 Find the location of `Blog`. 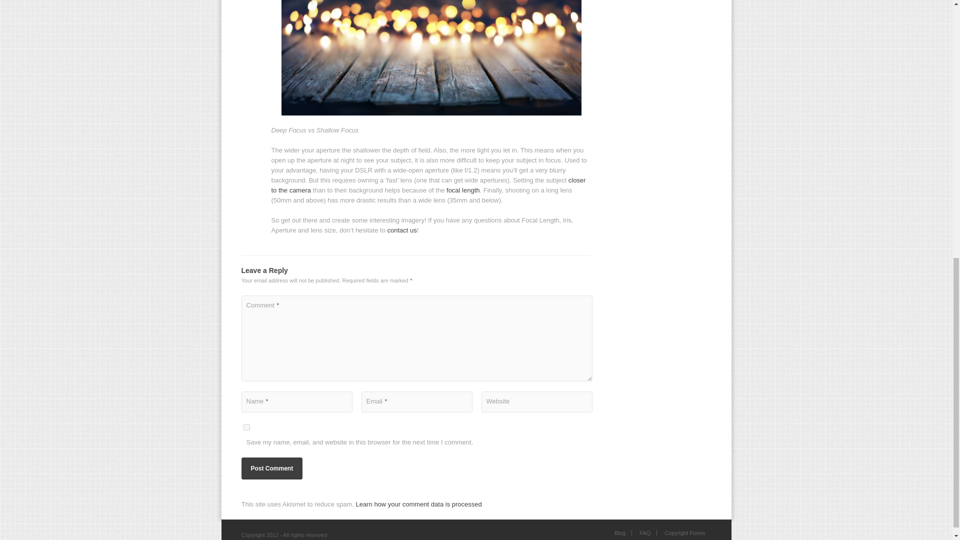

Blog is located at coordinates (620, 533).